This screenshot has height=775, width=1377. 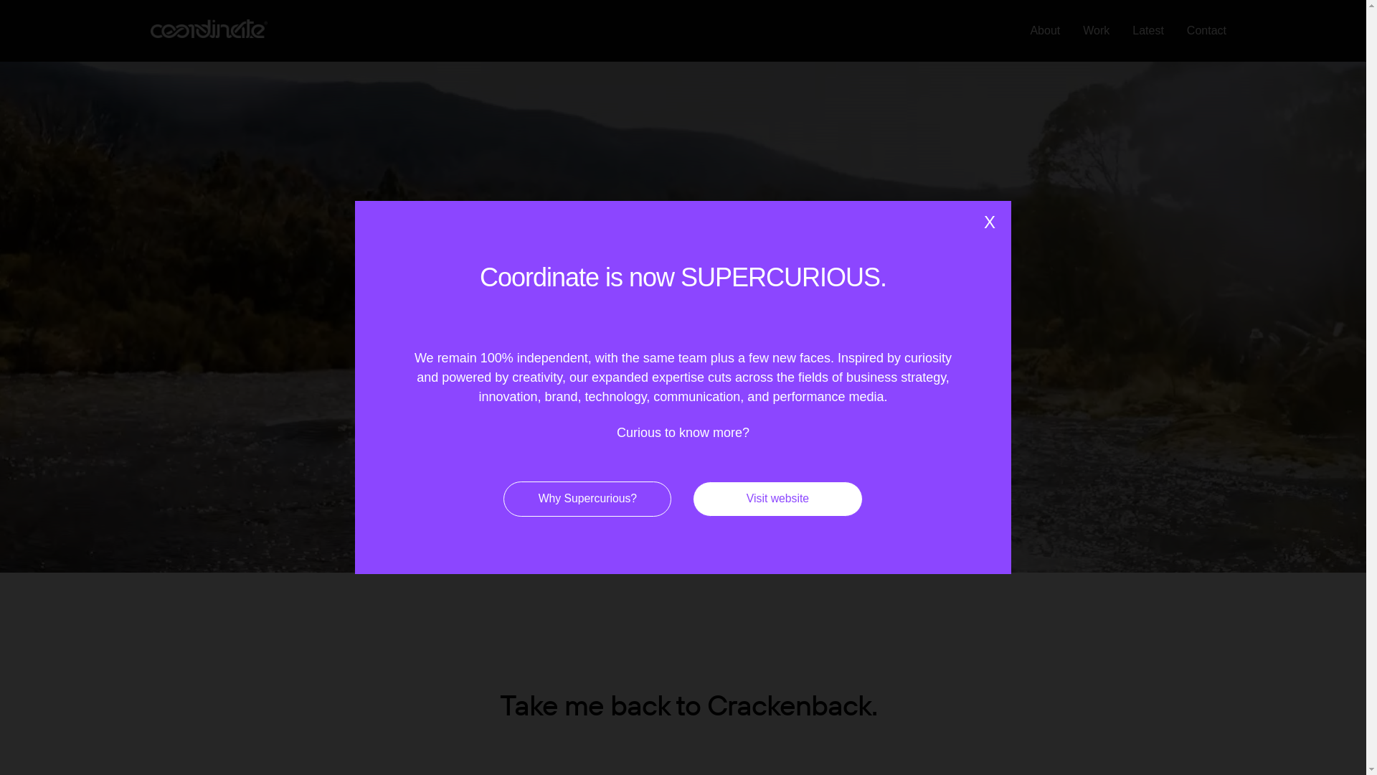 What do you see at coordinates (1045, 31) in the screenshot?
I see `About` at bounding box center [1045, 31].